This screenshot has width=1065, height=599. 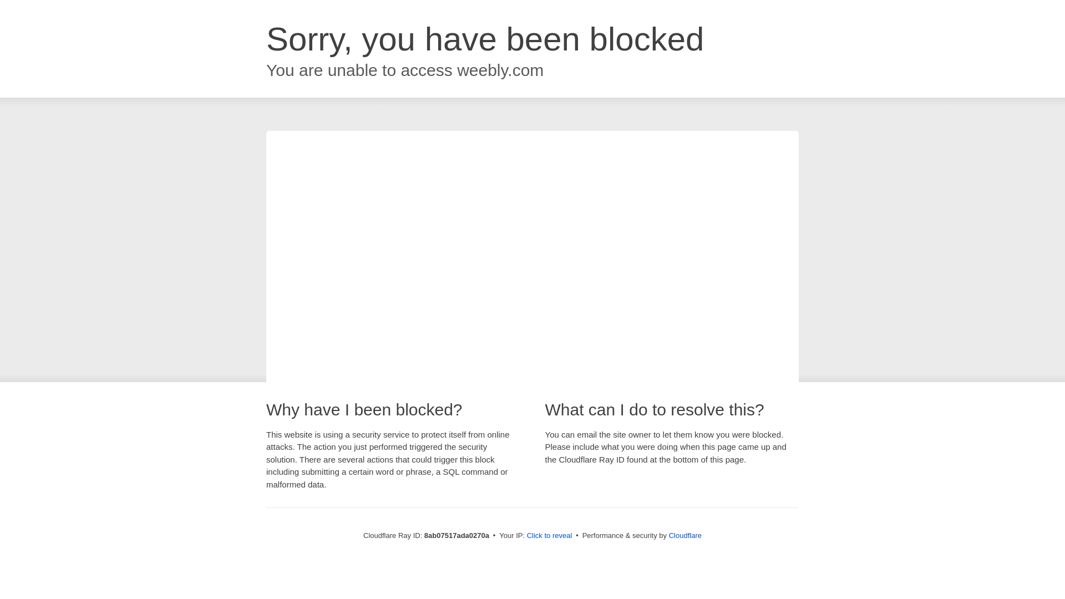 I want to click on Cloudflare, so click(x=685, y=535).